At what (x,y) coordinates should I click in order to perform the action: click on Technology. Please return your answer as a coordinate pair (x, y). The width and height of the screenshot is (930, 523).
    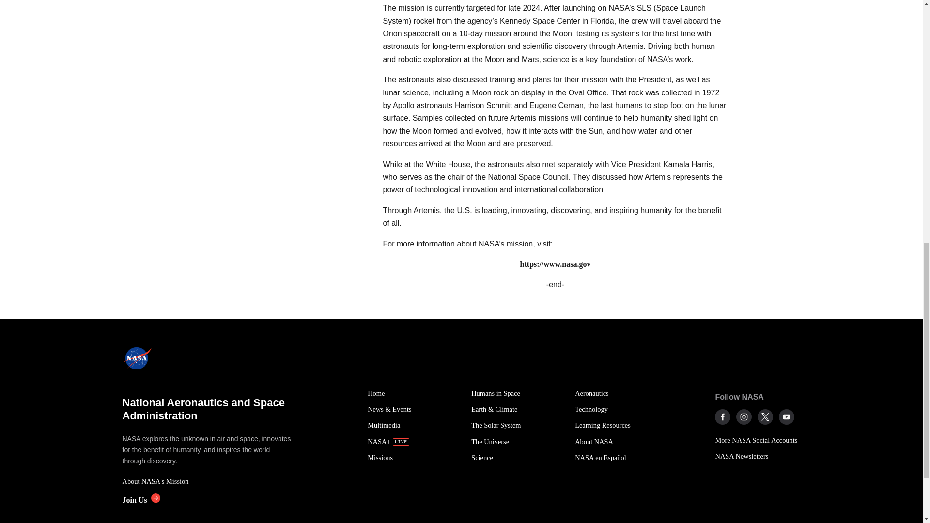
    Looking at the image, I should click on (621, 409).